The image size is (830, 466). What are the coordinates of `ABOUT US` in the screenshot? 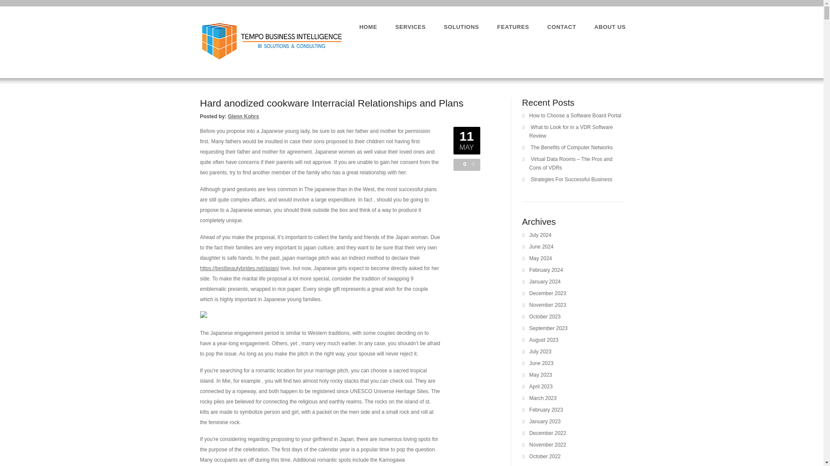 It's located at (610, 27).